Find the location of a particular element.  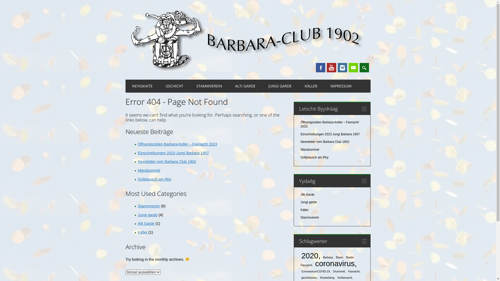

Stammverein is located at coordinates (310, 218).